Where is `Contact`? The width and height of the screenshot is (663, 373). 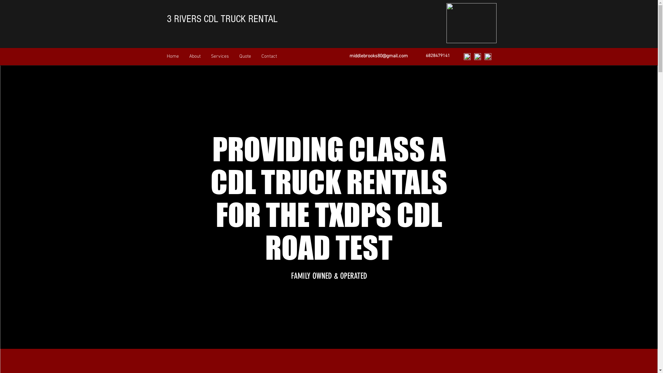 Contact is located at coordinates (269, 57).